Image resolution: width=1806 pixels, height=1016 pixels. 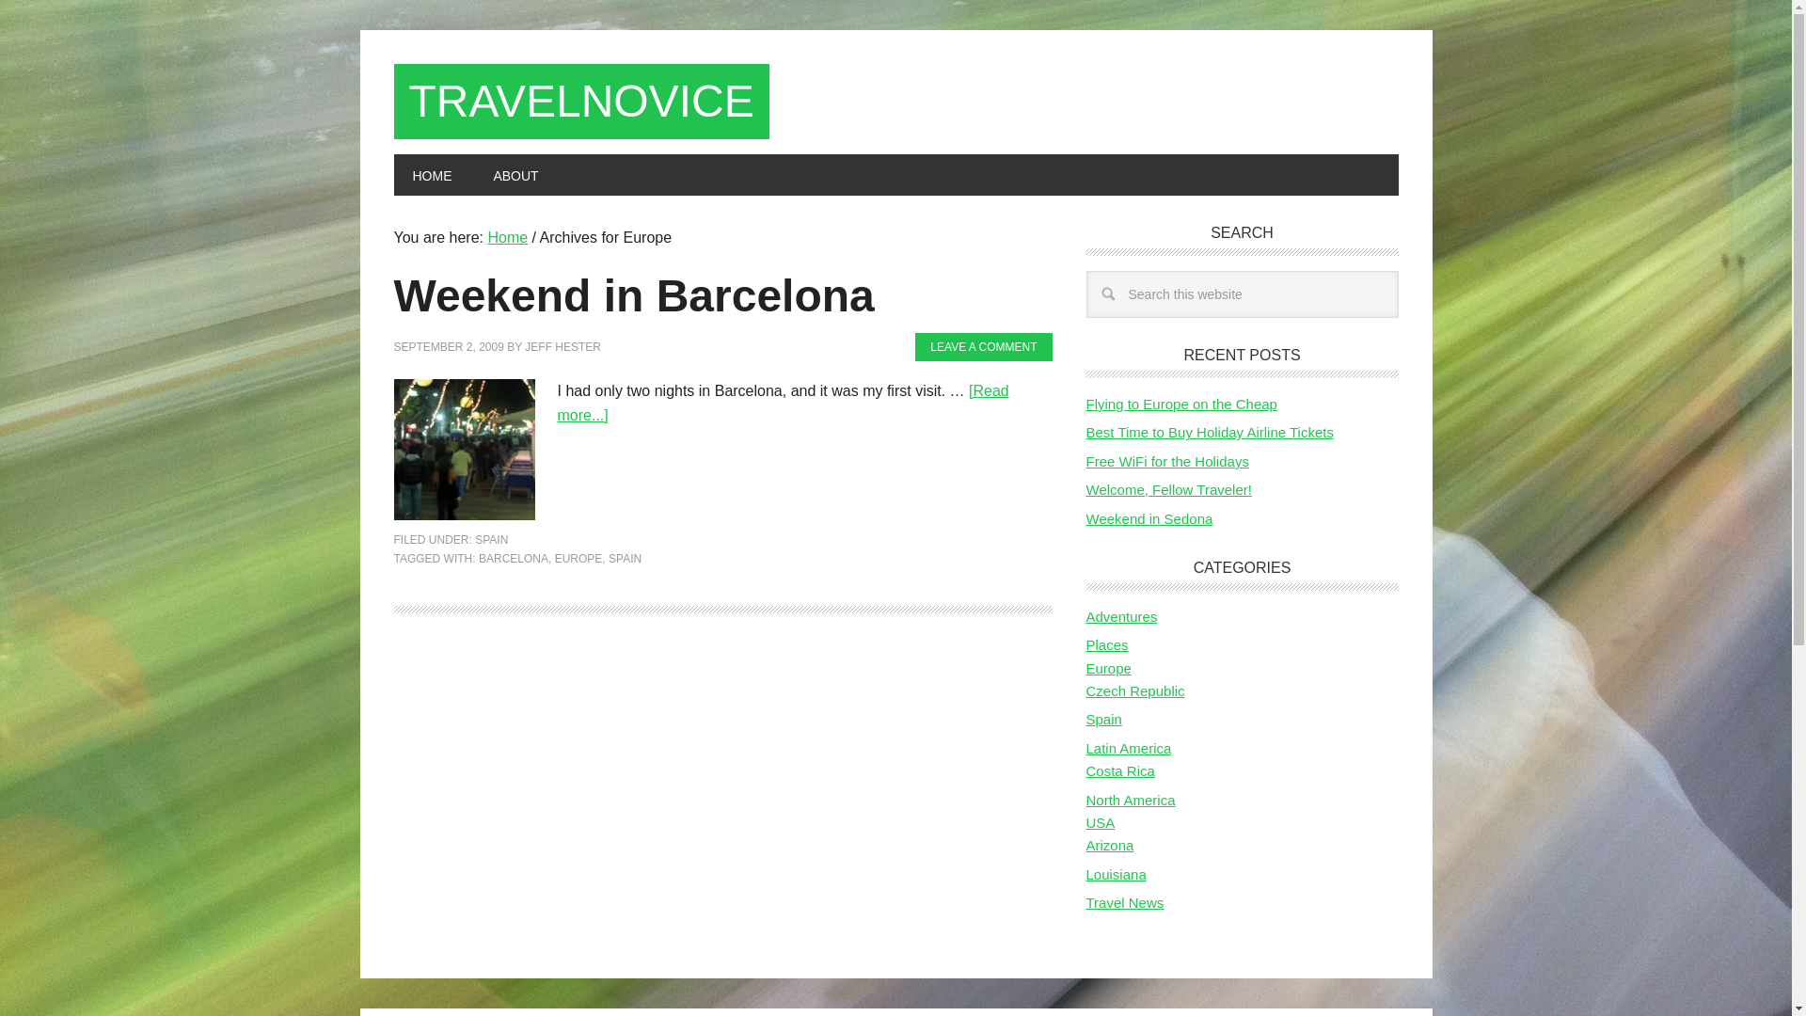 What do you see at coordinates (1102, 719) in the screenshot?
I see `Spain` at bounding box center [1102, 719].